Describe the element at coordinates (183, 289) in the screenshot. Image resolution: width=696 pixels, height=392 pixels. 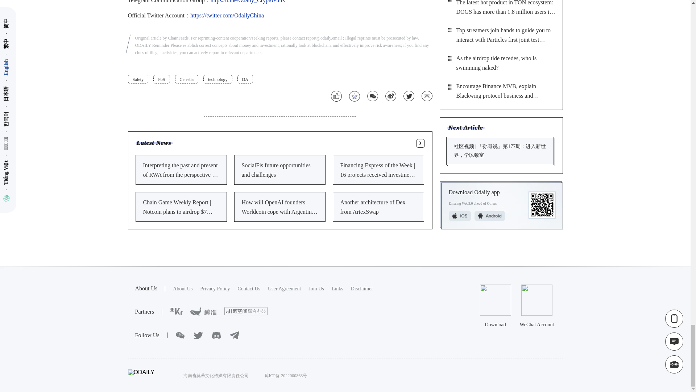
I see `Odaily` at that location.